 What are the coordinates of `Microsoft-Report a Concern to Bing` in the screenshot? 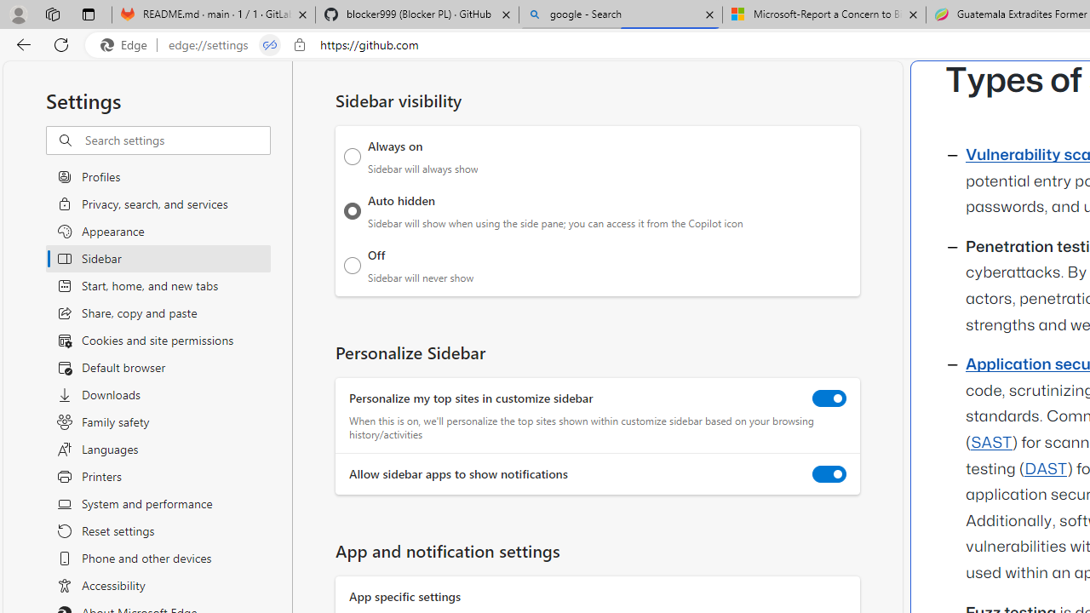 It's located at (823, 15).